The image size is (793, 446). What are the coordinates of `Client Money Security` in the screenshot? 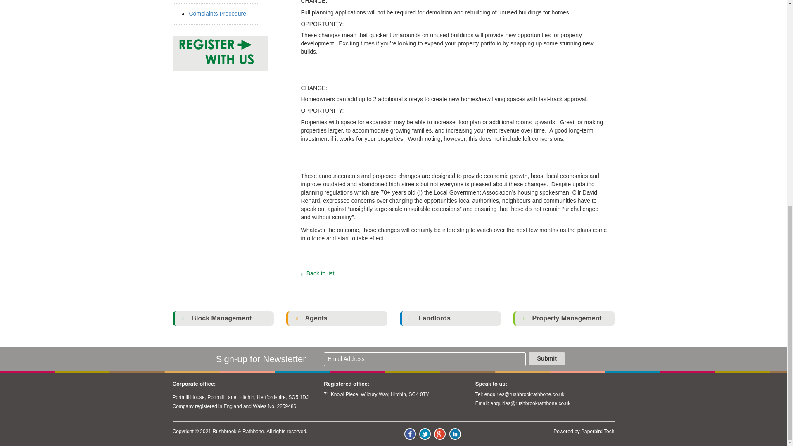 It's located at (216, 2).